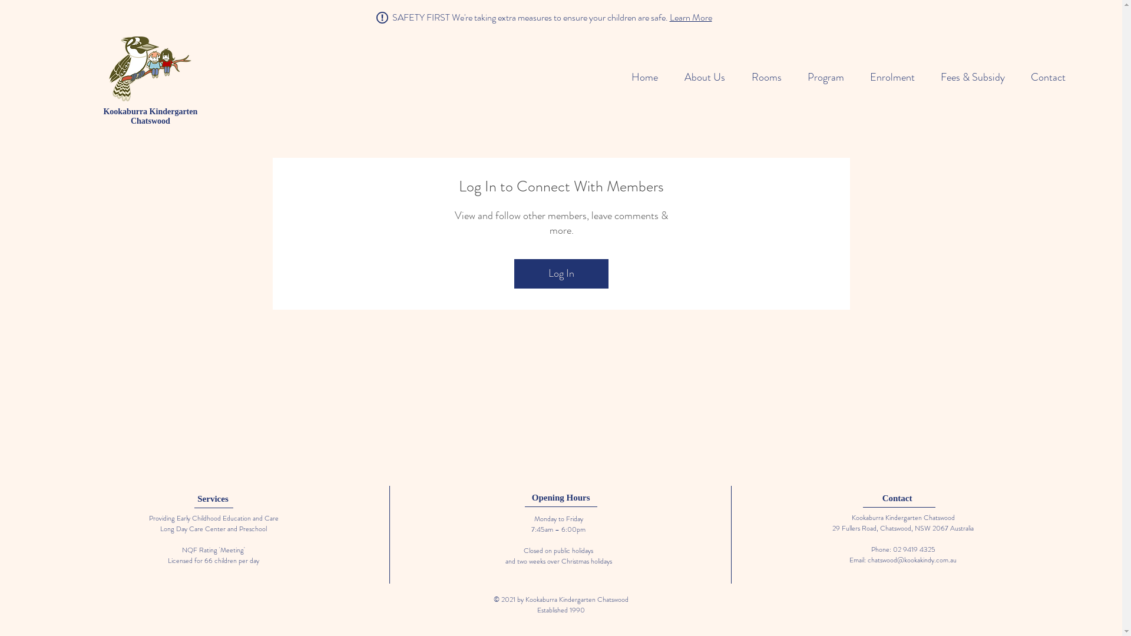 The height and width of the screenshot is (636, 1131). I want to click on Contact, so click(1044, 77).